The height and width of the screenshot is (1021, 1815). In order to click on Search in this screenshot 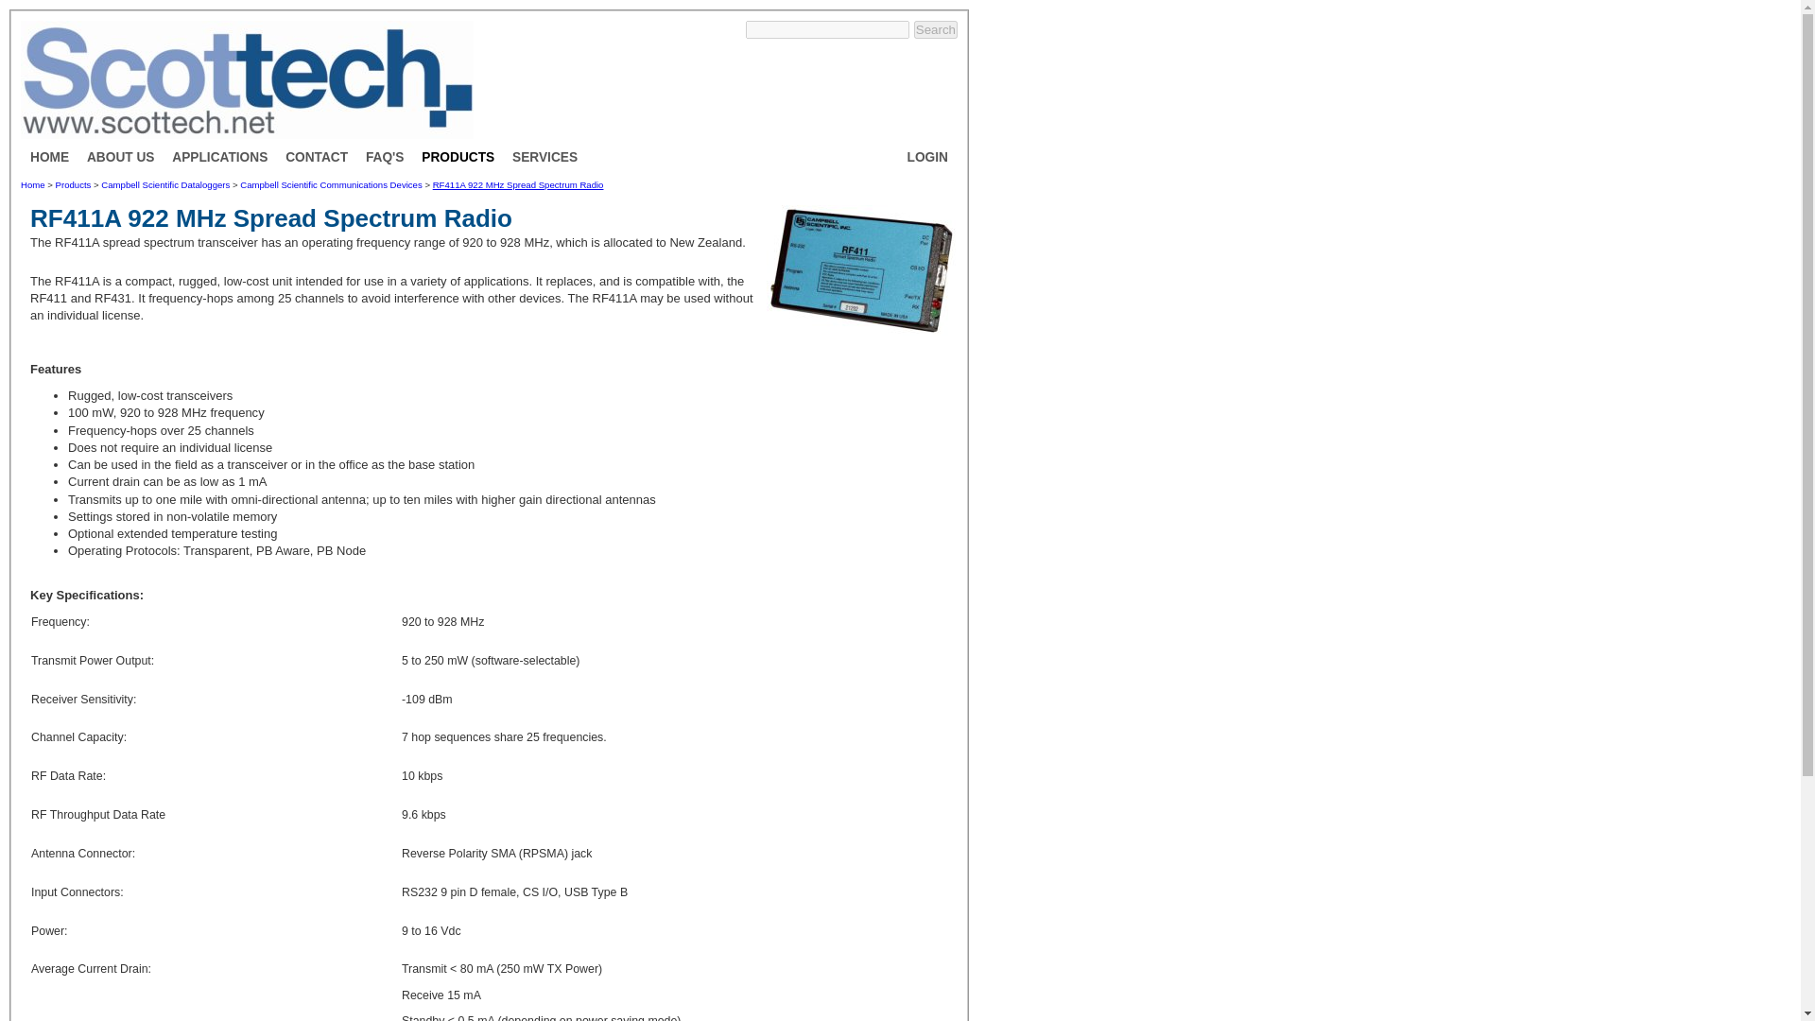, I will do `click(936, 29)`.